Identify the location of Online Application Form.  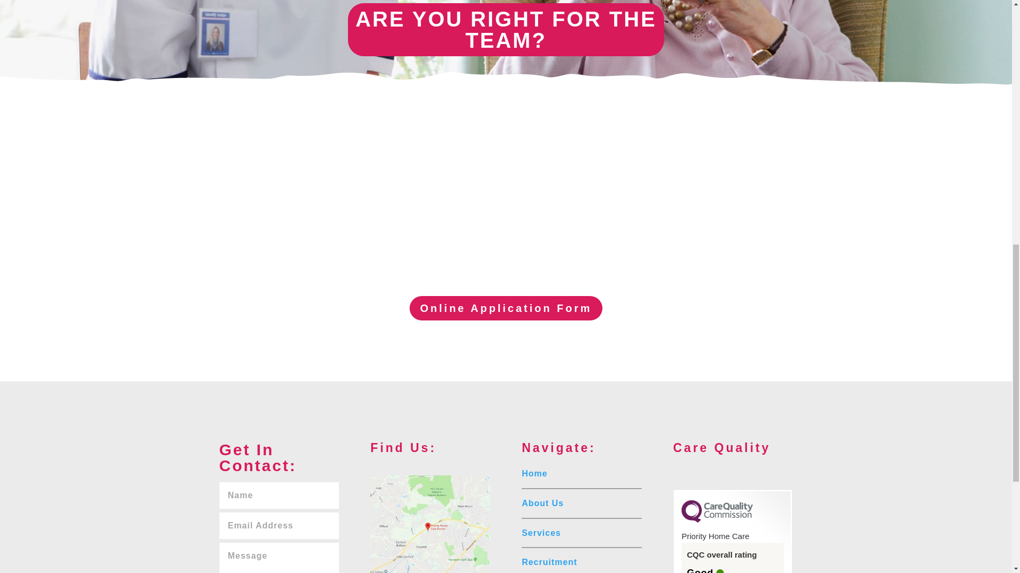
(506, 308).